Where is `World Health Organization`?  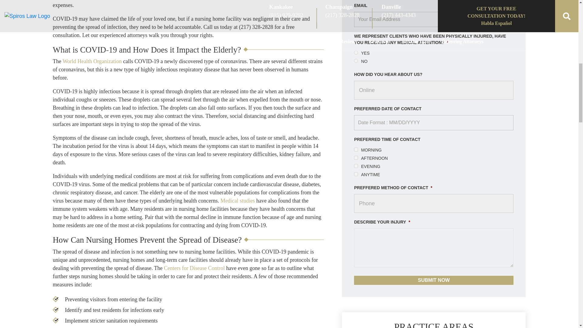 World Health Organization is located at coordinates (92, 61).